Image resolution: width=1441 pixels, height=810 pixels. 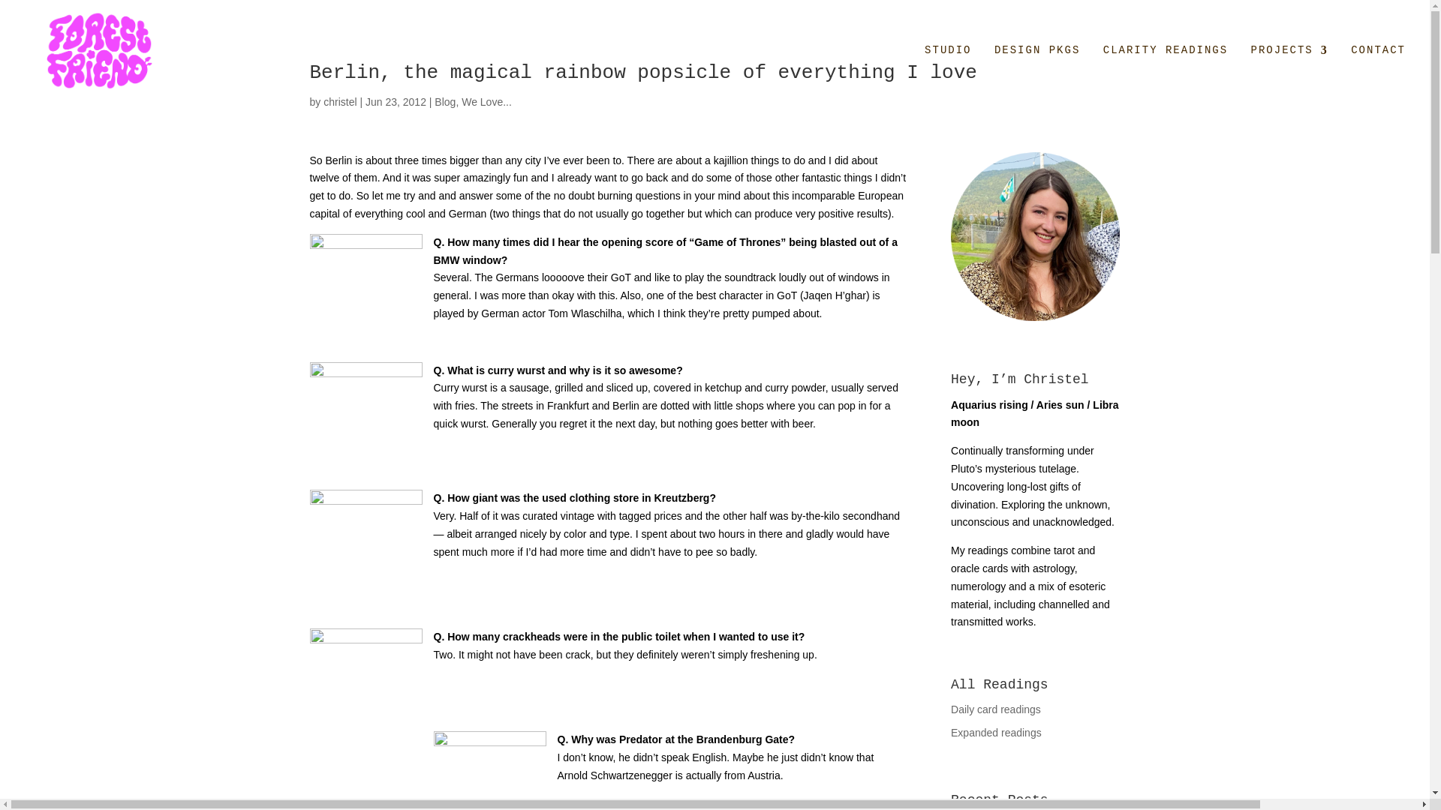 What do you see at coordinates (339, 102) in the screenshot?
I see `Posts by christel` at bounding box center [339, 102].